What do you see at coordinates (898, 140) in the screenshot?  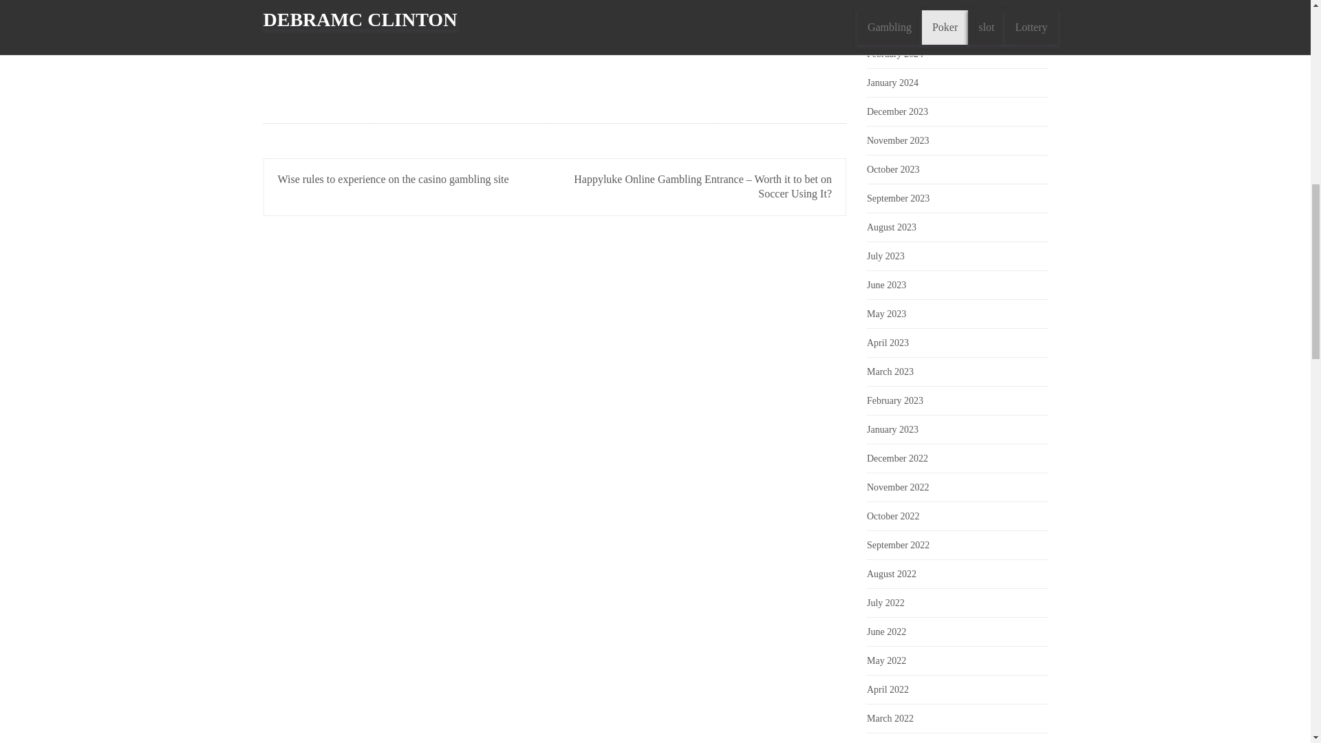 I see `November 2023` at bounding box center [898, 140].